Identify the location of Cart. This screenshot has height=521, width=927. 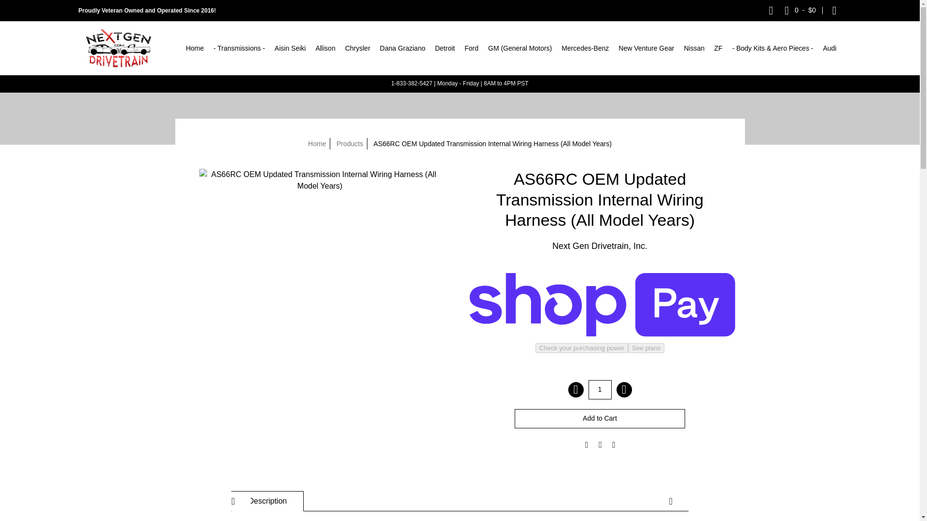
(800, 11).